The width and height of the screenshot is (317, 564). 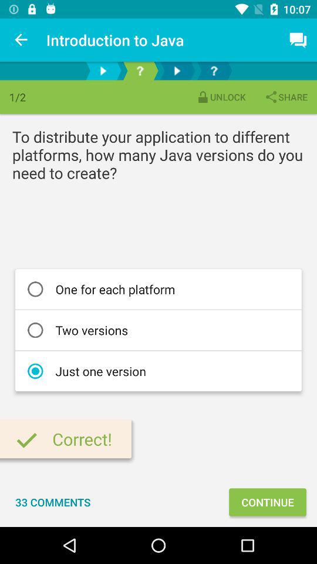 What do you see at coordinates (53, 502) in the screenshot?
I see `turn on the 33 comments item` at bounding box center [53, 502].